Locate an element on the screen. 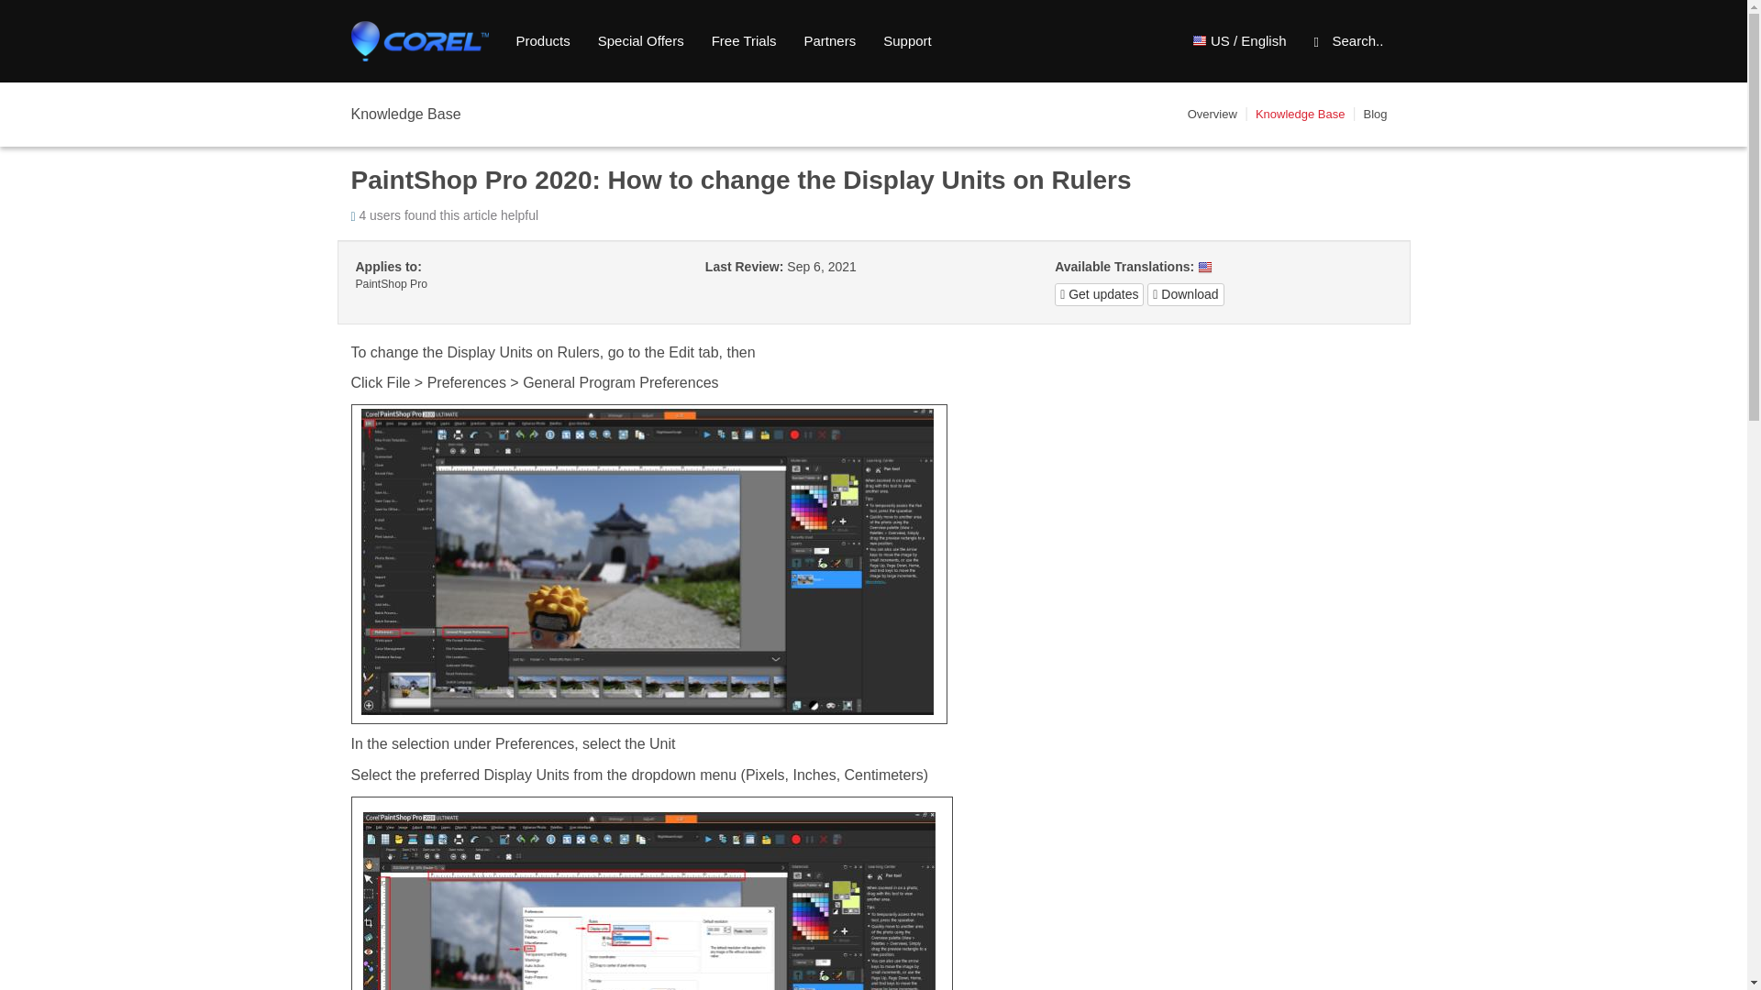  Overview is located at coordinates (1213, 114).